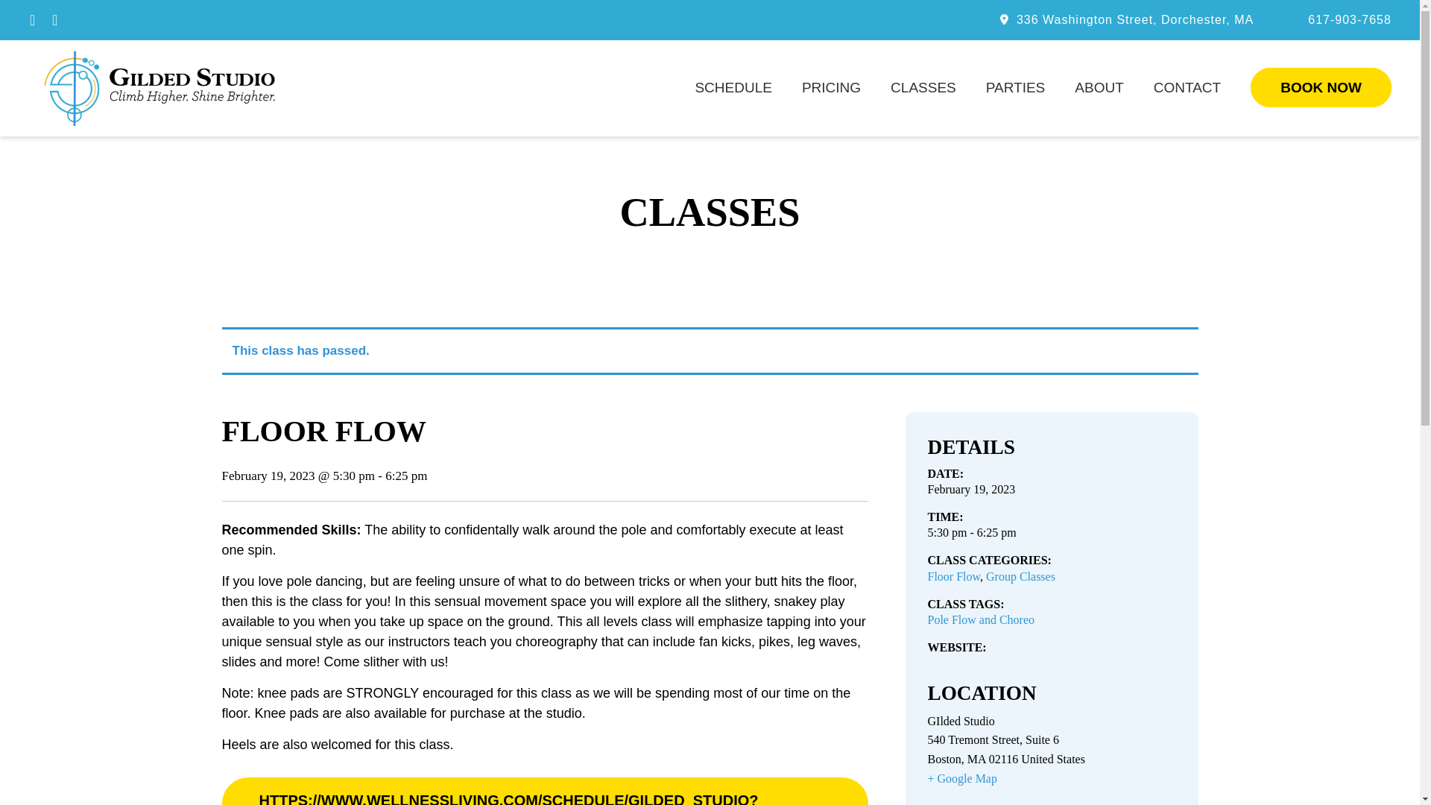  I want to click on 617-903-7658, so click(1346, 19).